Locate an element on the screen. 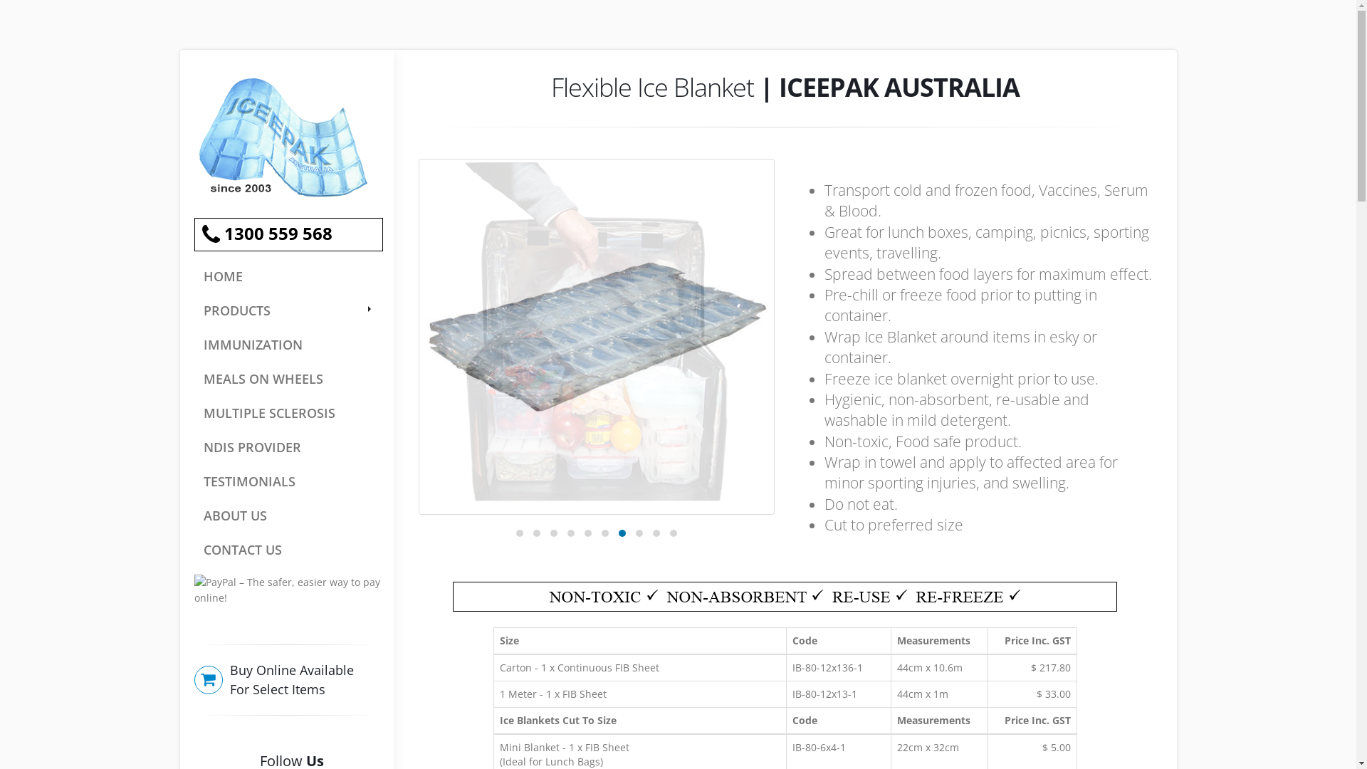  MULTIPLE SCLEROSIS is located at coordinates (288, 413).